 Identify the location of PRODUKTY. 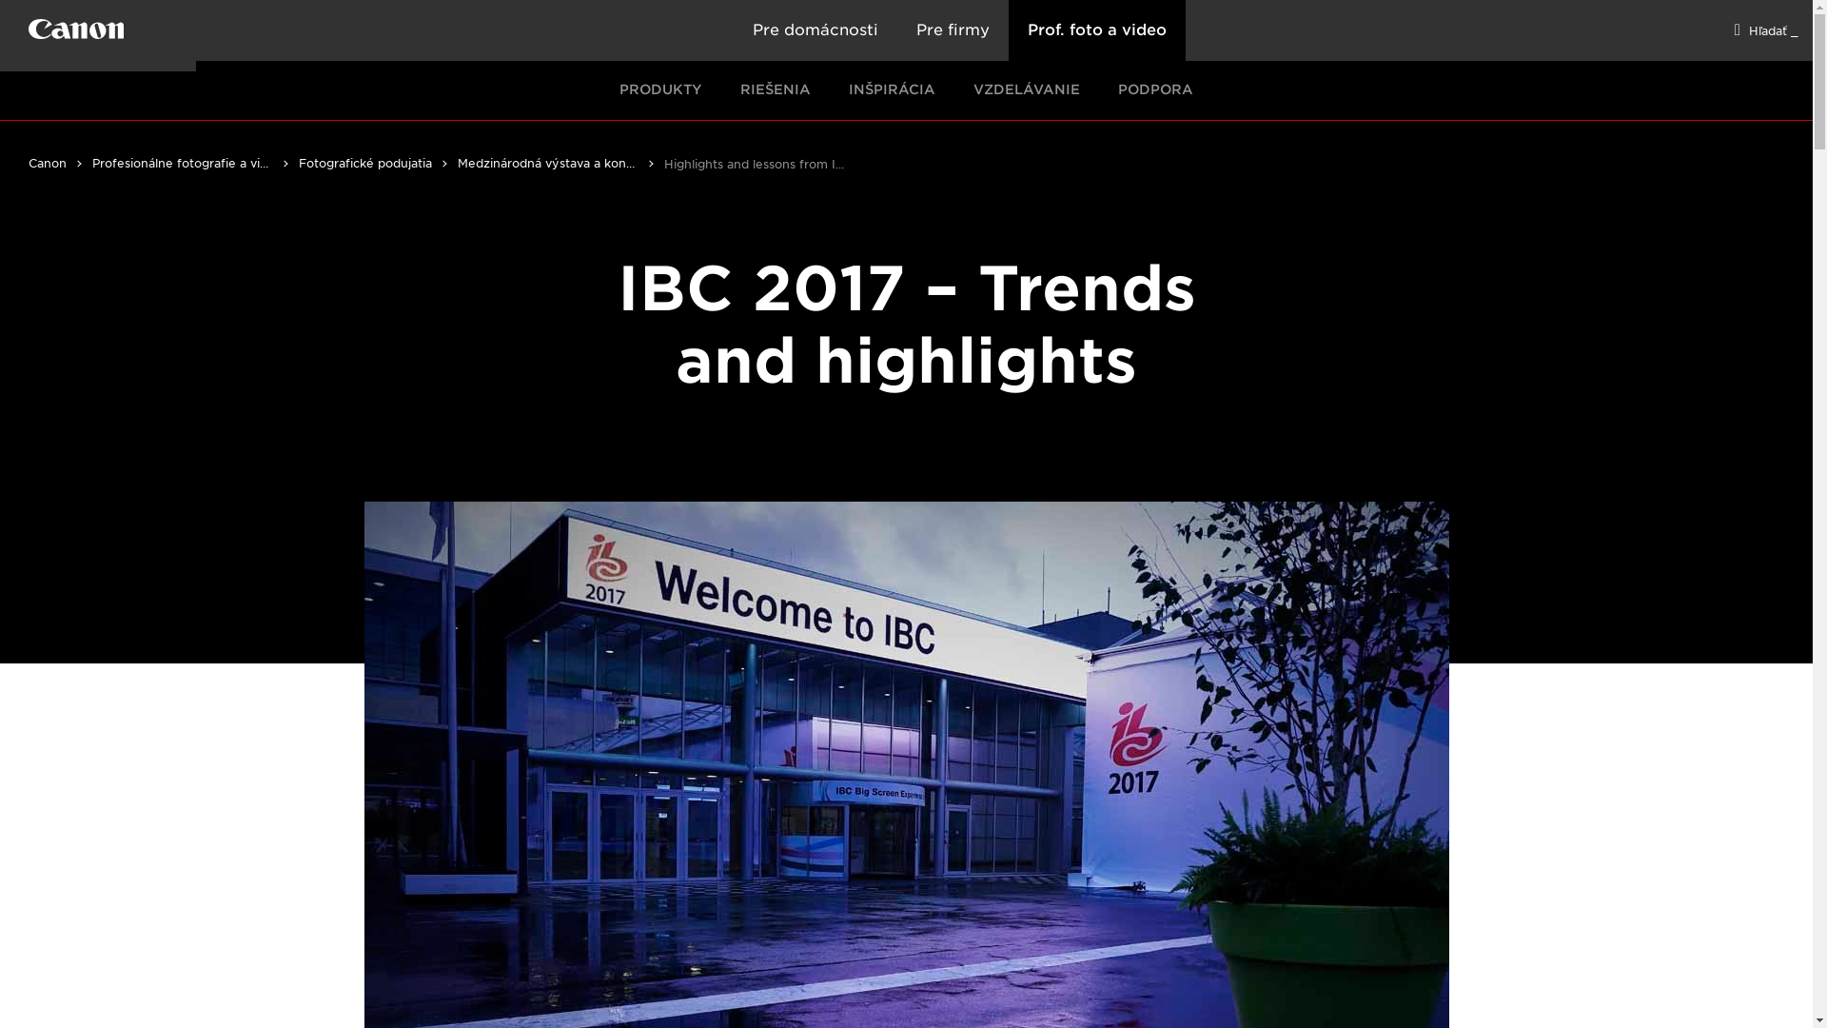
(660, 90).